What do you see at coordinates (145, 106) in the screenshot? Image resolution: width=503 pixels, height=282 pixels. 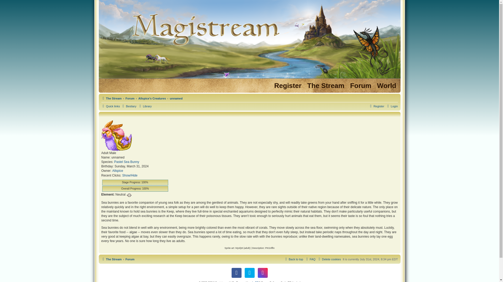 I see `Library` at bounding box center [145, 106].